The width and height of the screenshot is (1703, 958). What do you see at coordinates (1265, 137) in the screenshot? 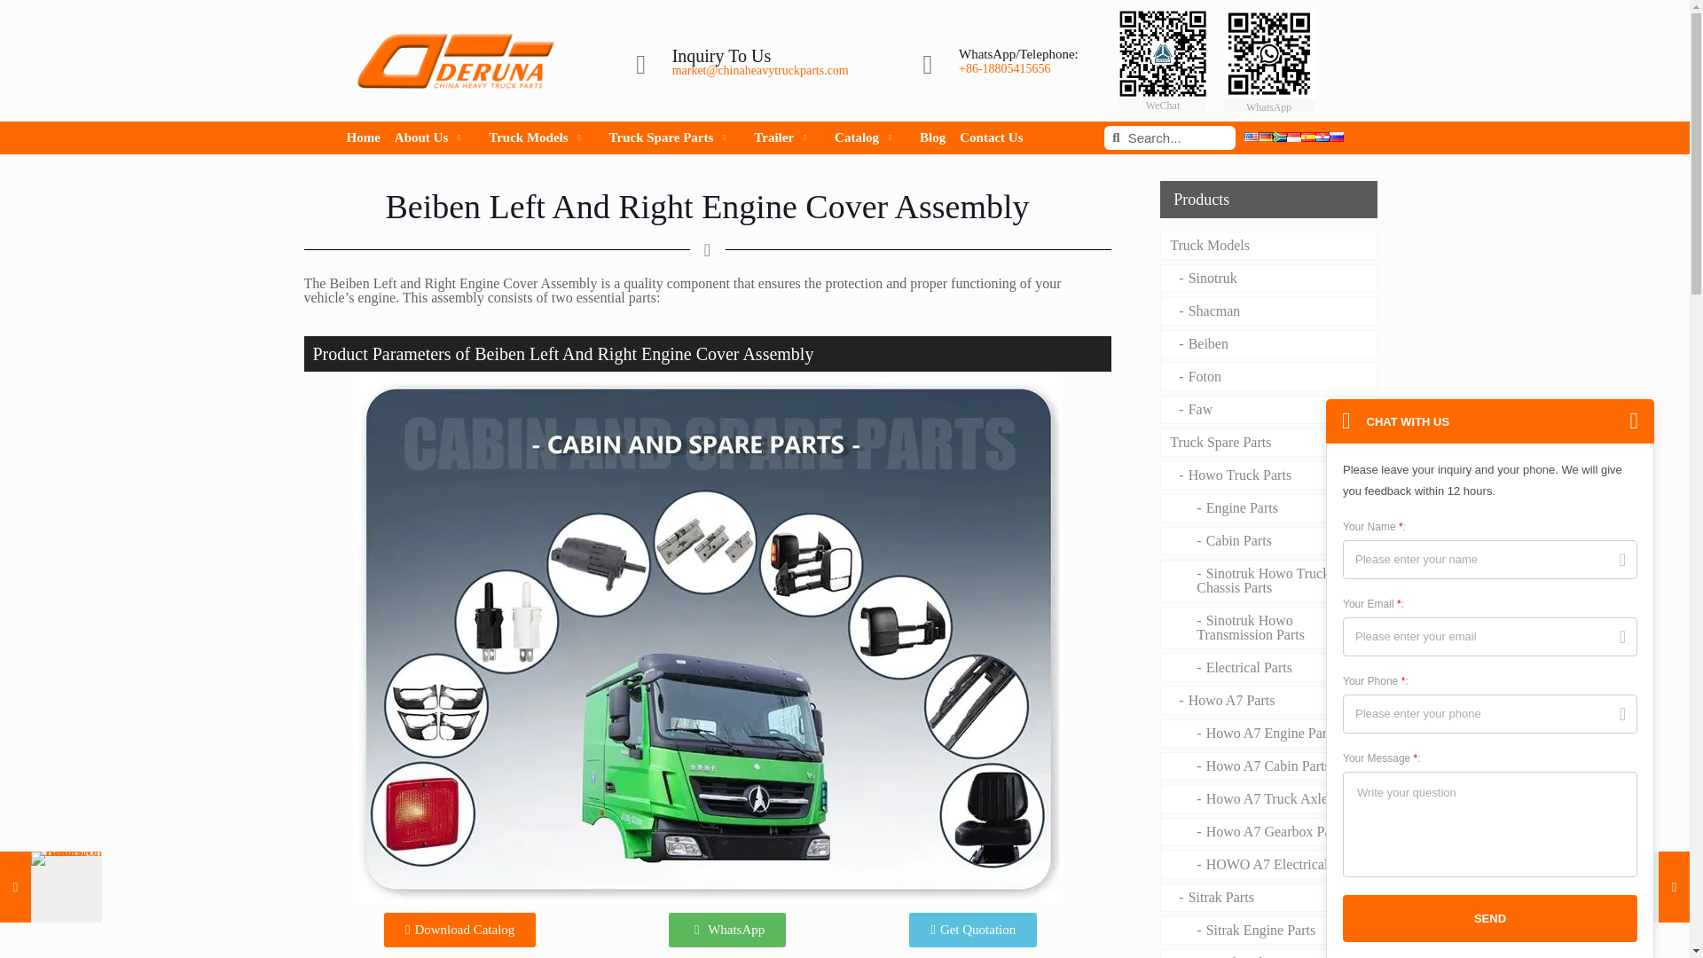
I see `Deutsch` at bounding box center [1265, 137].